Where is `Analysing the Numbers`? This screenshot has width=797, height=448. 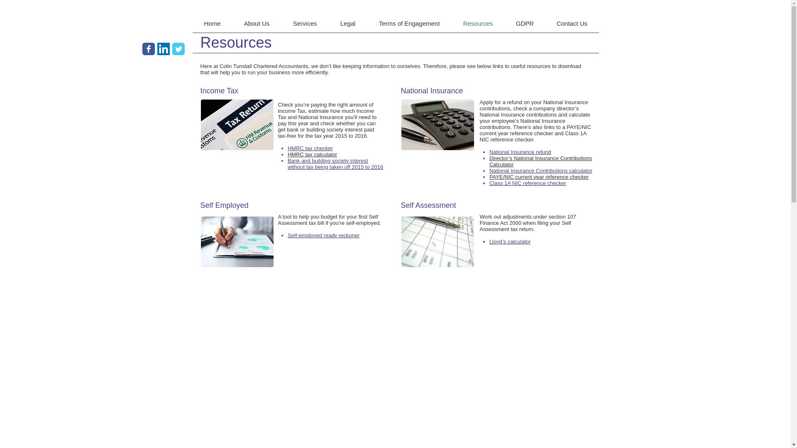 Analysing the Numbers is located at coordinates (237, 241).